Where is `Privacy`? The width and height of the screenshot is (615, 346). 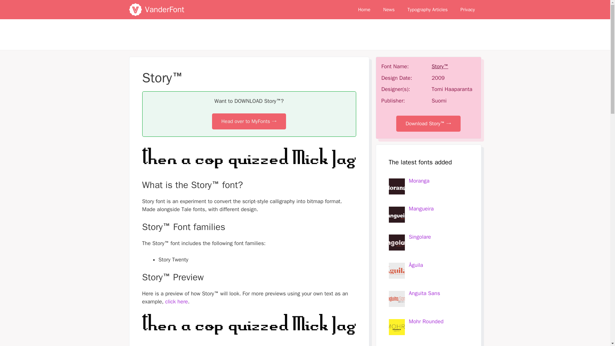
Privacy is located at coordinates (468, 10).